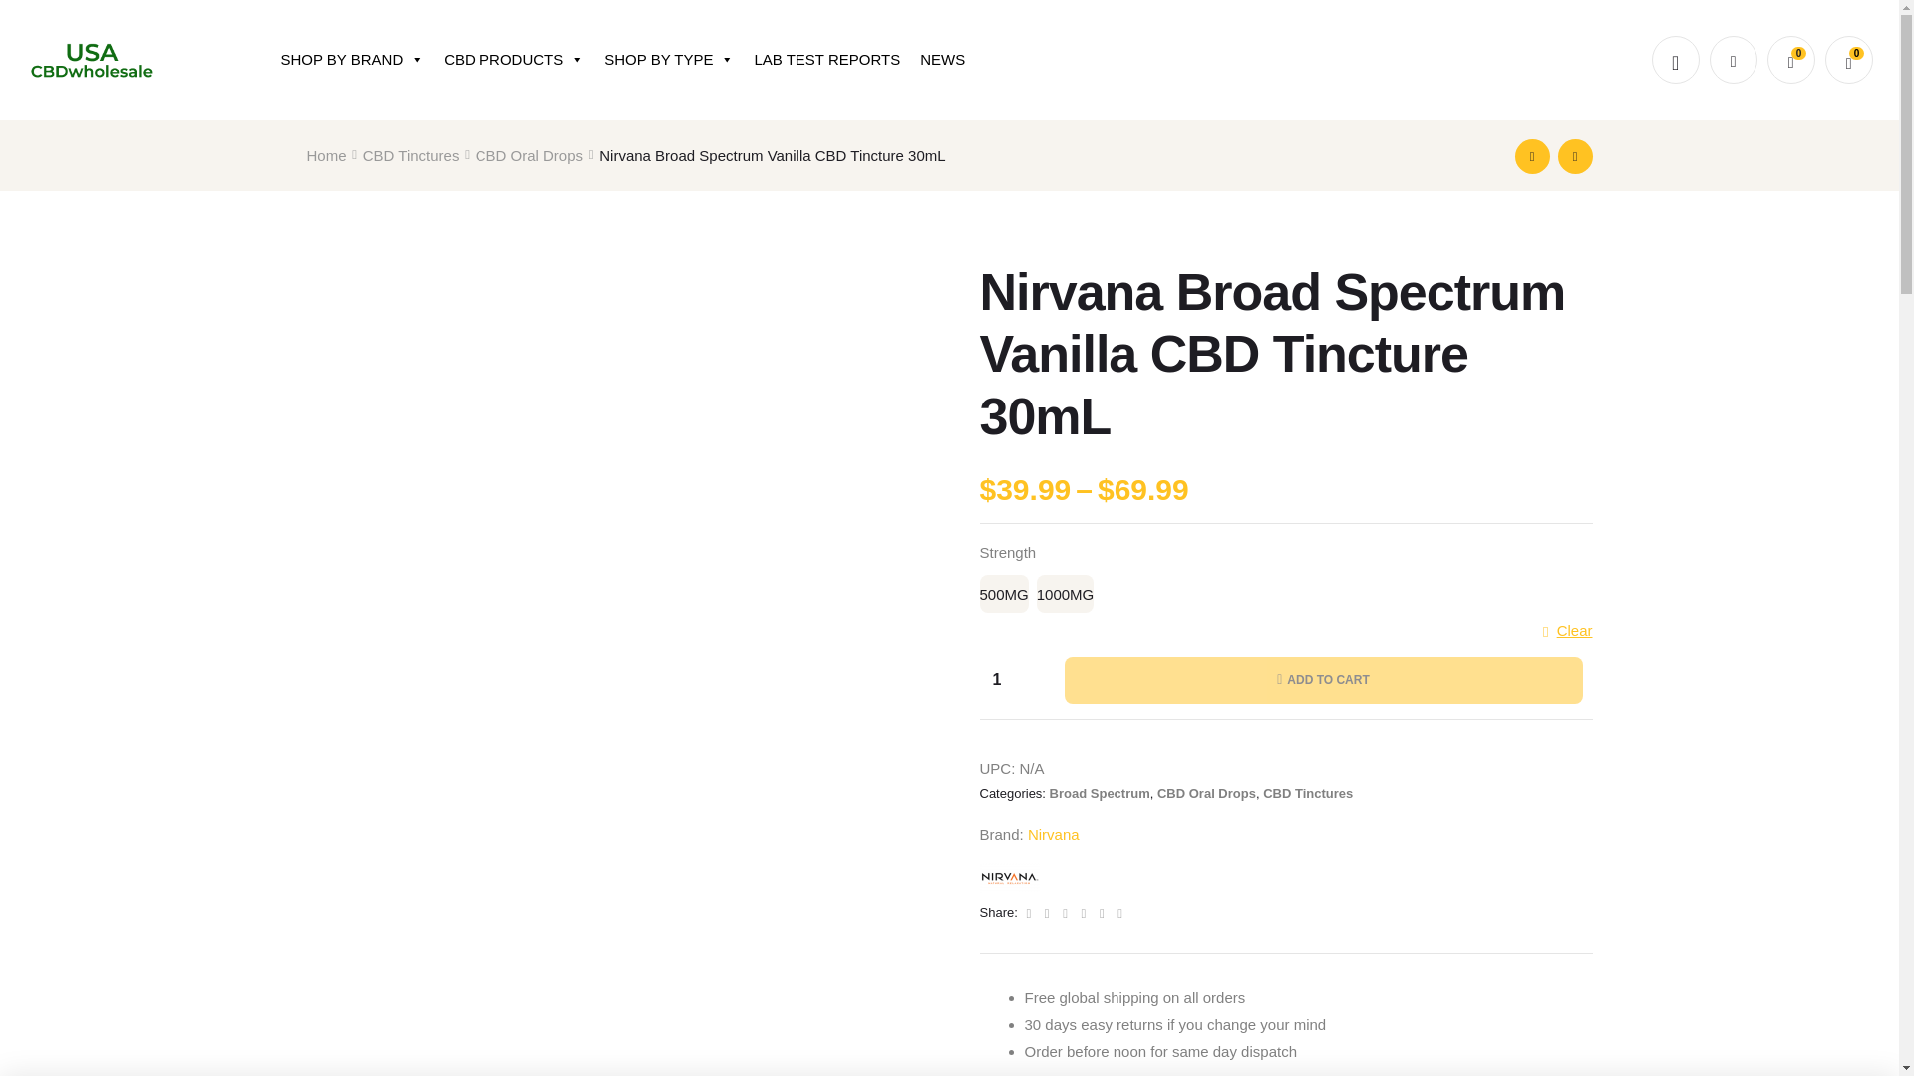 This screenshot has width=1914, height=1076. What do you see at coordinates (1049, 913) in the screenshot?
I see `Share on Twitter` at bounding box center [1049, 913].